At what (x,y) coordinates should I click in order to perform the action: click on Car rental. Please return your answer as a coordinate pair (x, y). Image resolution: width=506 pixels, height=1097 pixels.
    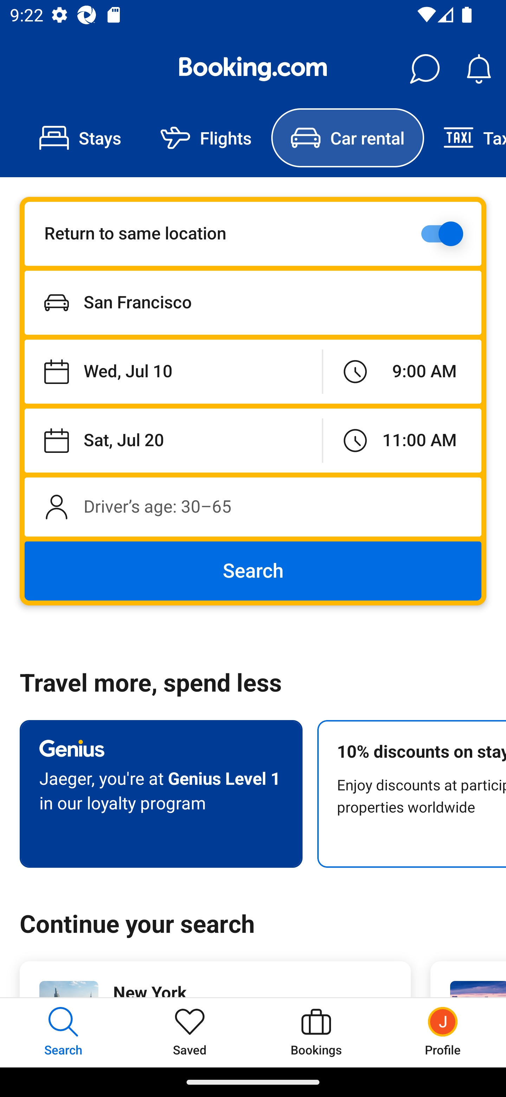
    Looking at the image, I should click on (347, 138).